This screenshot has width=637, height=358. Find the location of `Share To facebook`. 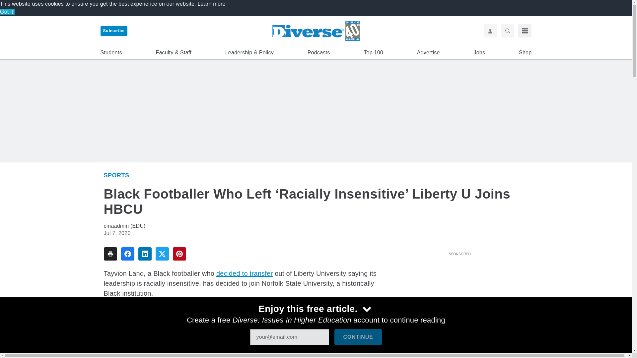

Share To facebook is located at coordinates (127, 254).